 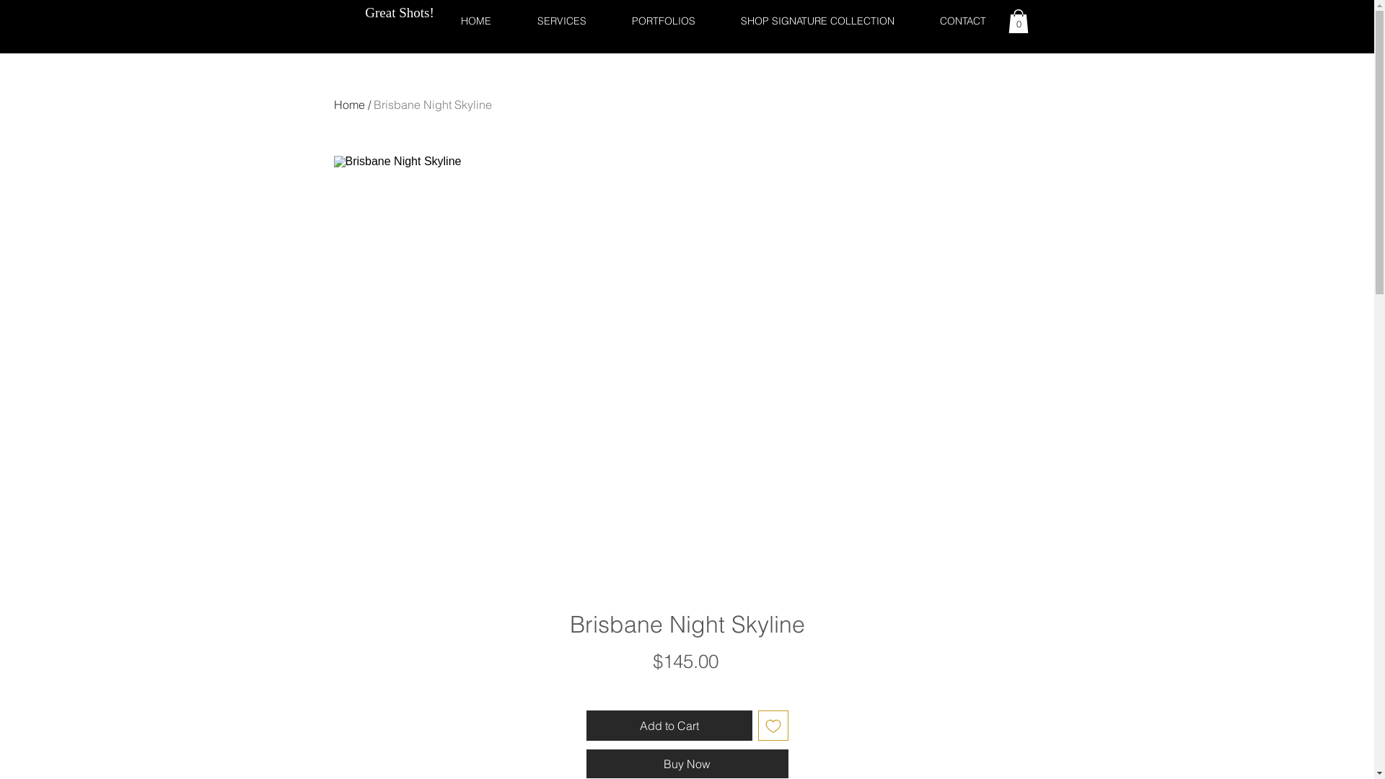 I want to click on Home, so click(x=348, y=105).